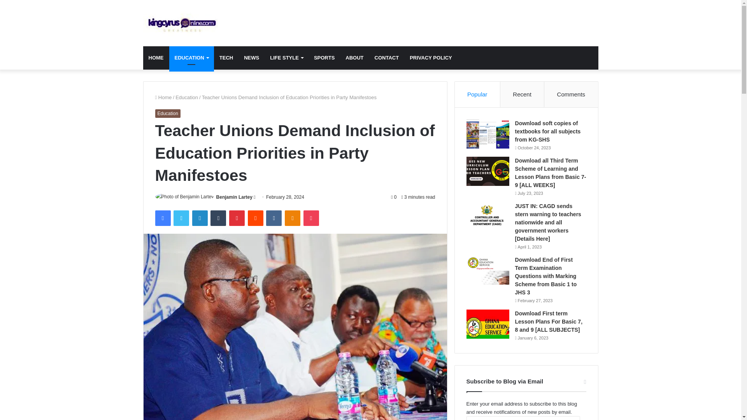 The height and width of the screenshot is (420, 747). What do you see at coordinates (286, 58) in the screenshot?
I see `LIFE STYLE` at bounding box center [286, 58].